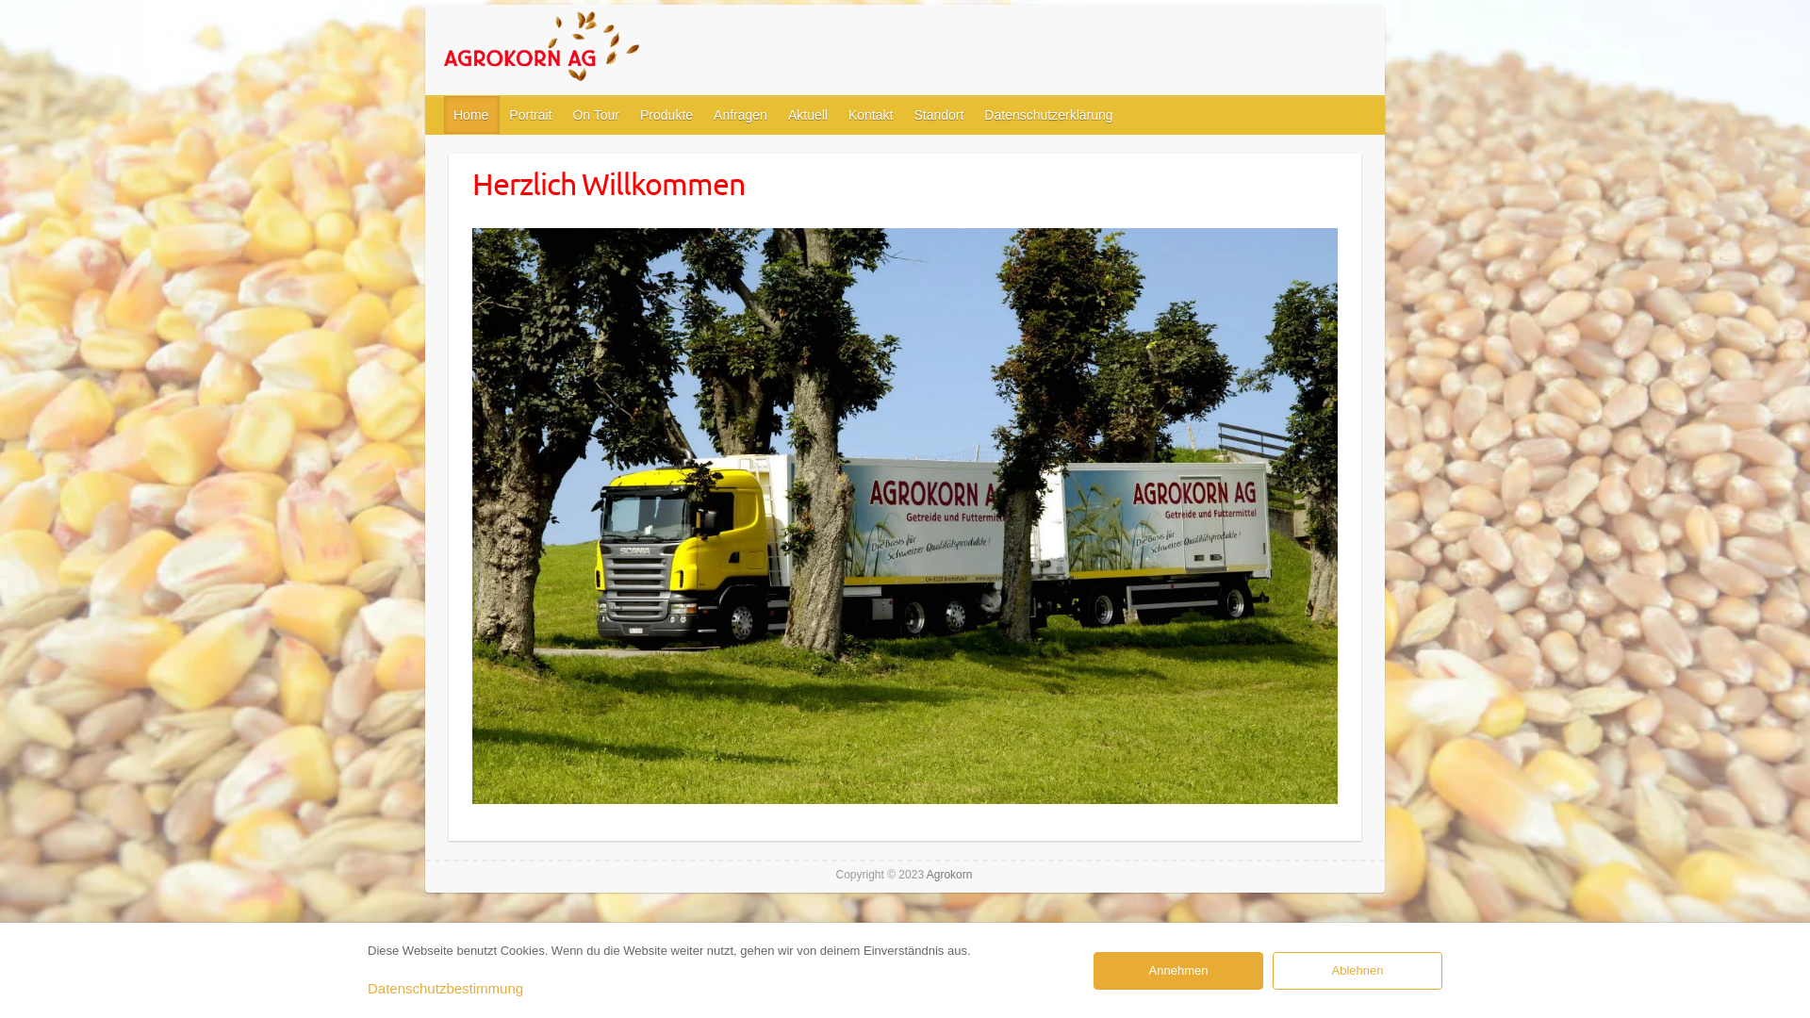 This screenshot has width=1810, height=1018. I want to click on Aktuell, so click(809, 115).